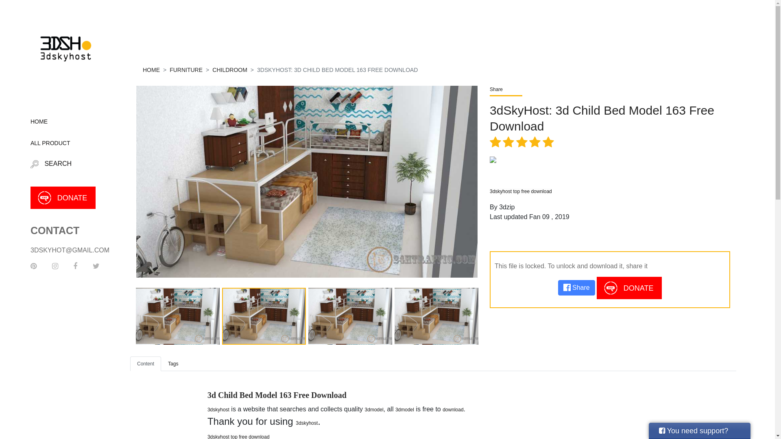 This screenshot has height=439, width=781. What do you see at coordinates (230, 70) in the screenshot?
I see `CHILDROOM` at bounding box center [230, 70].